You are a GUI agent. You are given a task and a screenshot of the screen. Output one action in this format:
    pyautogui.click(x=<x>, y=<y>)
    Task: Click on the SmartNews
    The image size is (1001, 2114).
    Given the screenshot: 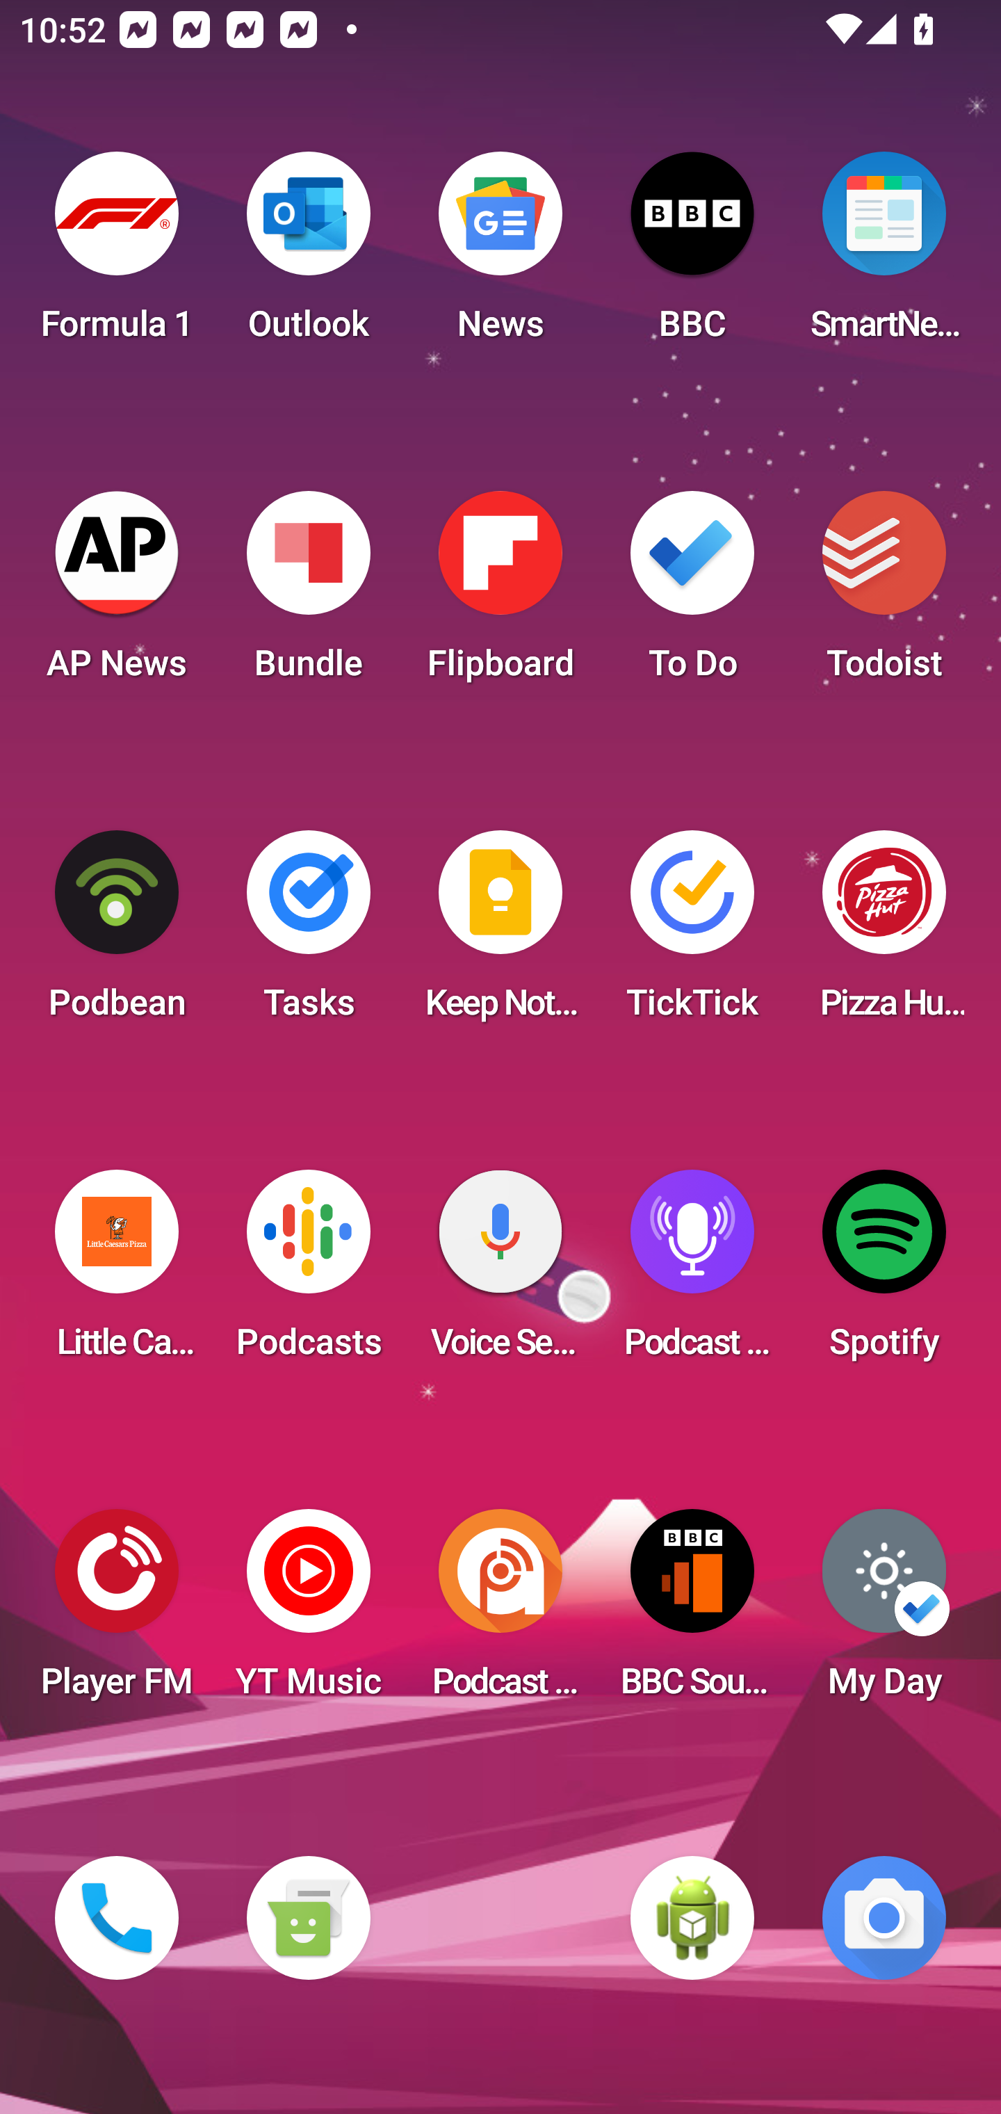 What is the action you would take?
    pyautogui.click(x=884, y=255)
    